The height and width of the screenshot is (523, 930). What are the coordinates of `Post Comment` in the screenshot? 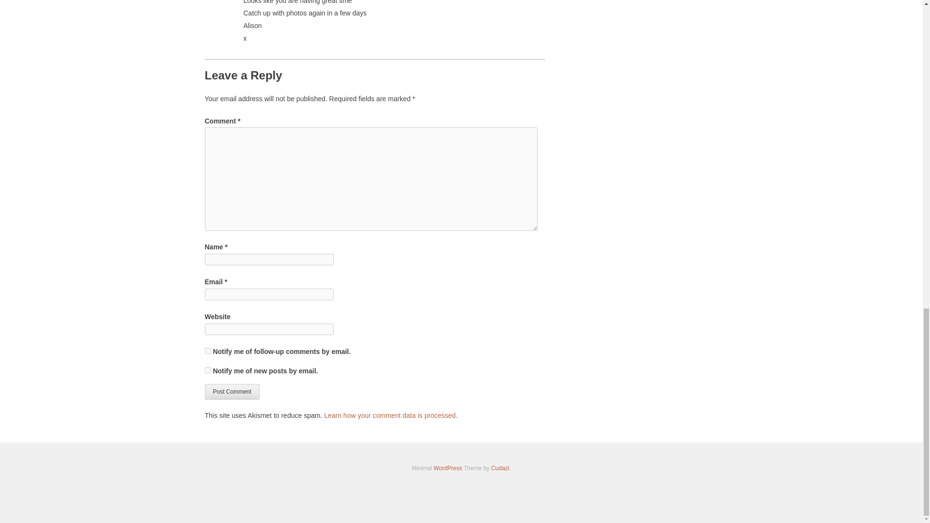 It's located at (232, 391).